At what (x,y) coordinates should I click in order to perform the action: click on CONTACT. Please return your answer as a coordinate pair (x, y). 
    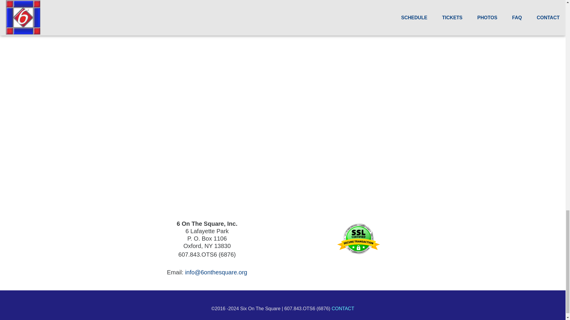
    Looking at the image, I should click on (343, 308).